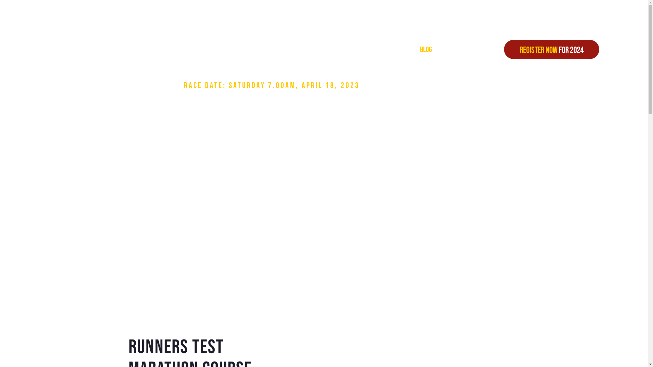 The image size is (653, 367). I want to click on Home, so click(227, 49).